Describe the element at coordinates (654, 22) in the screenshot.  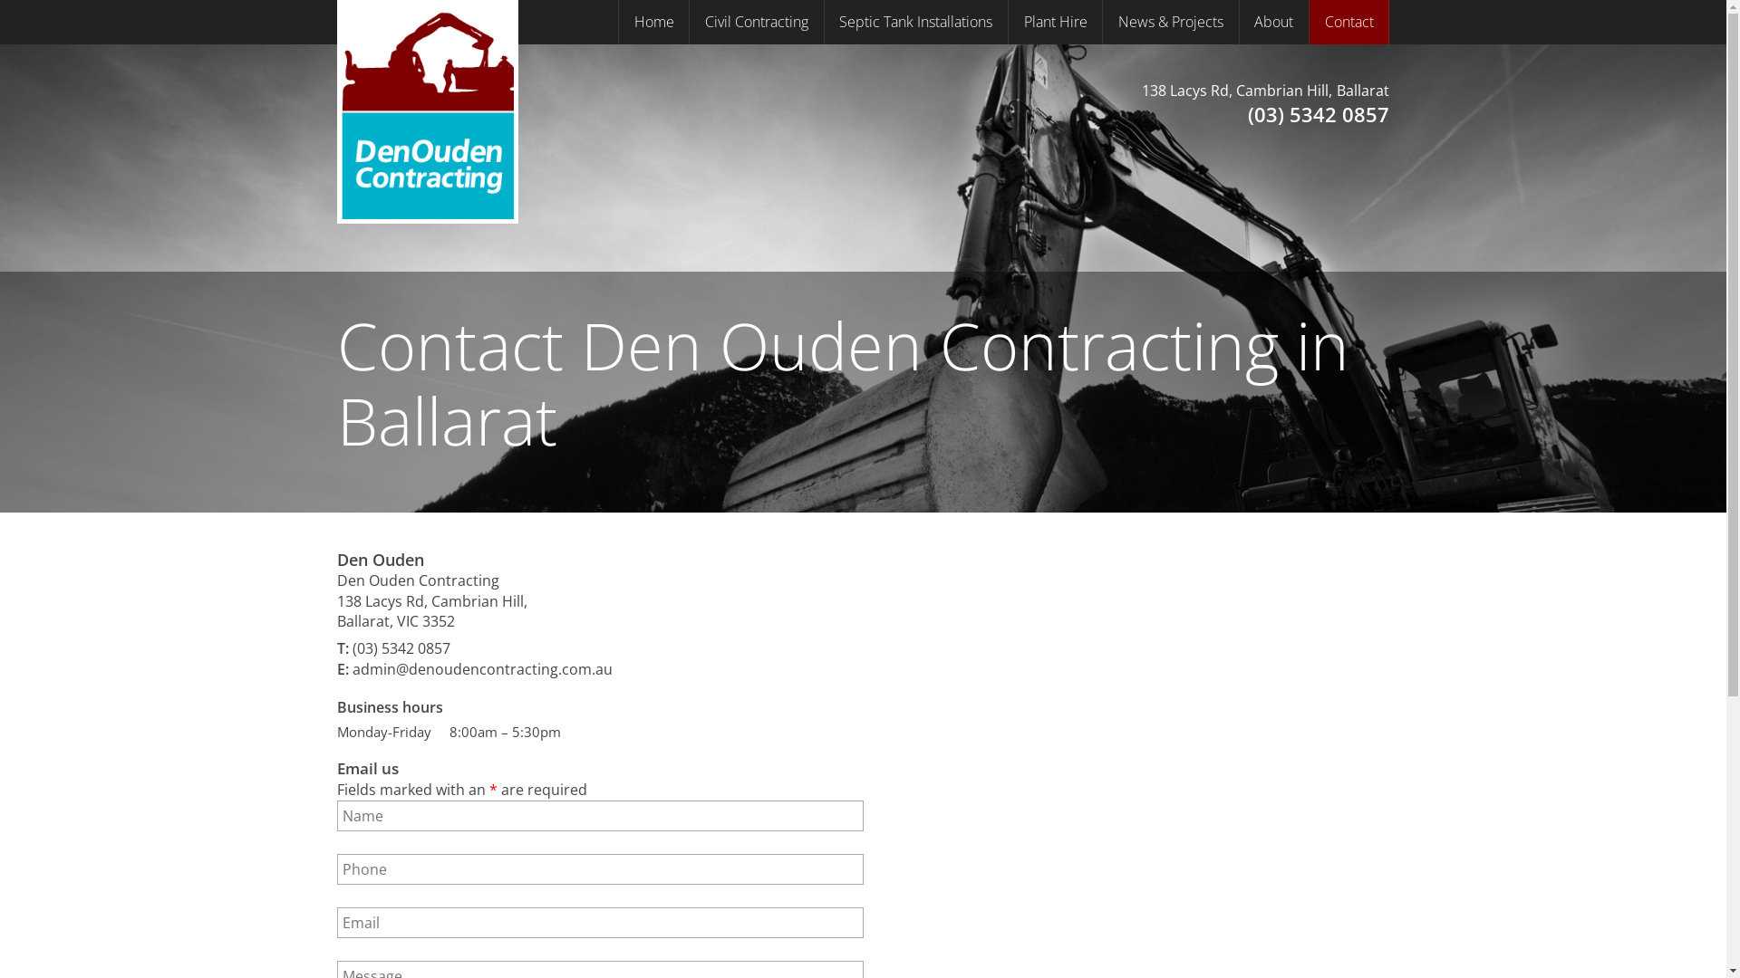
I see `Home` at that location.